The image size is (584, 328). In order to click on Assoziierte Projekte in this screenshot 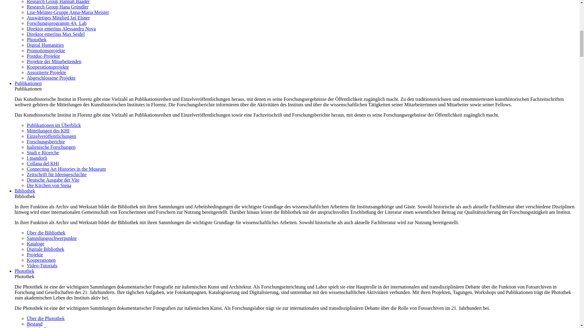, I will do `click(46, 72)`.